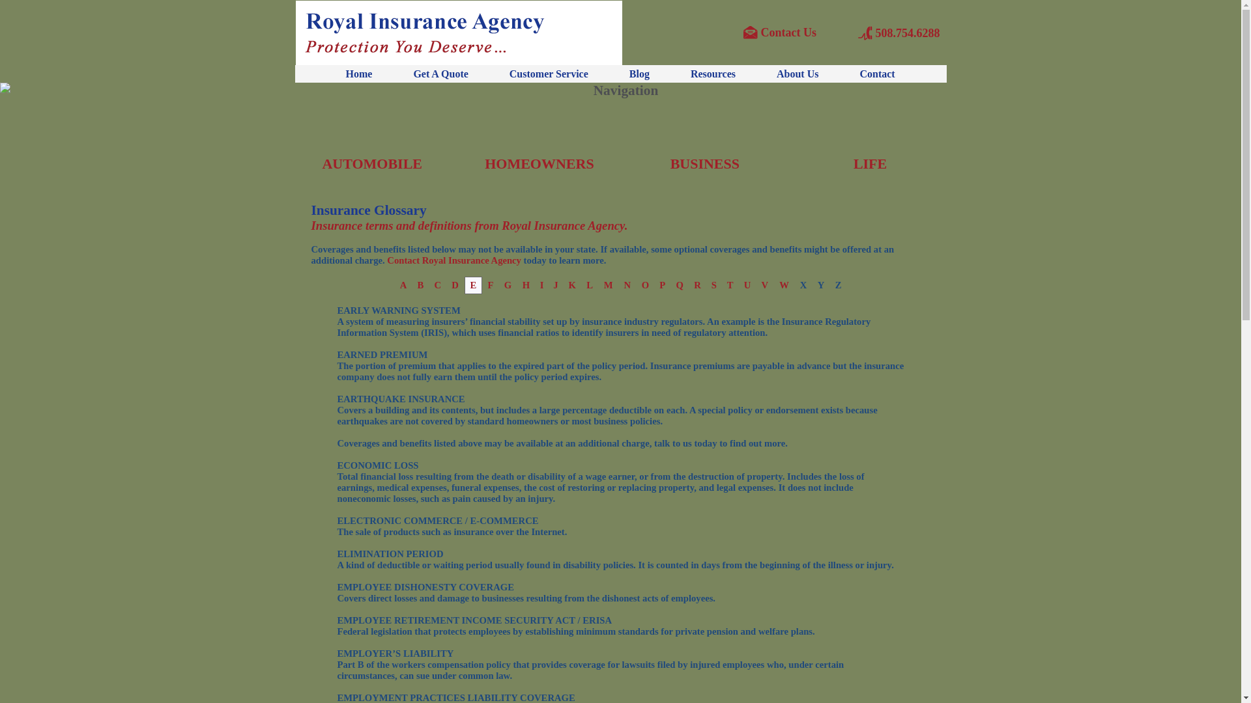 This screenshot has height=703, width=1251. Describe the element at coordinates (549, 74) in the screenshot. I see `Customer Service` at that location.